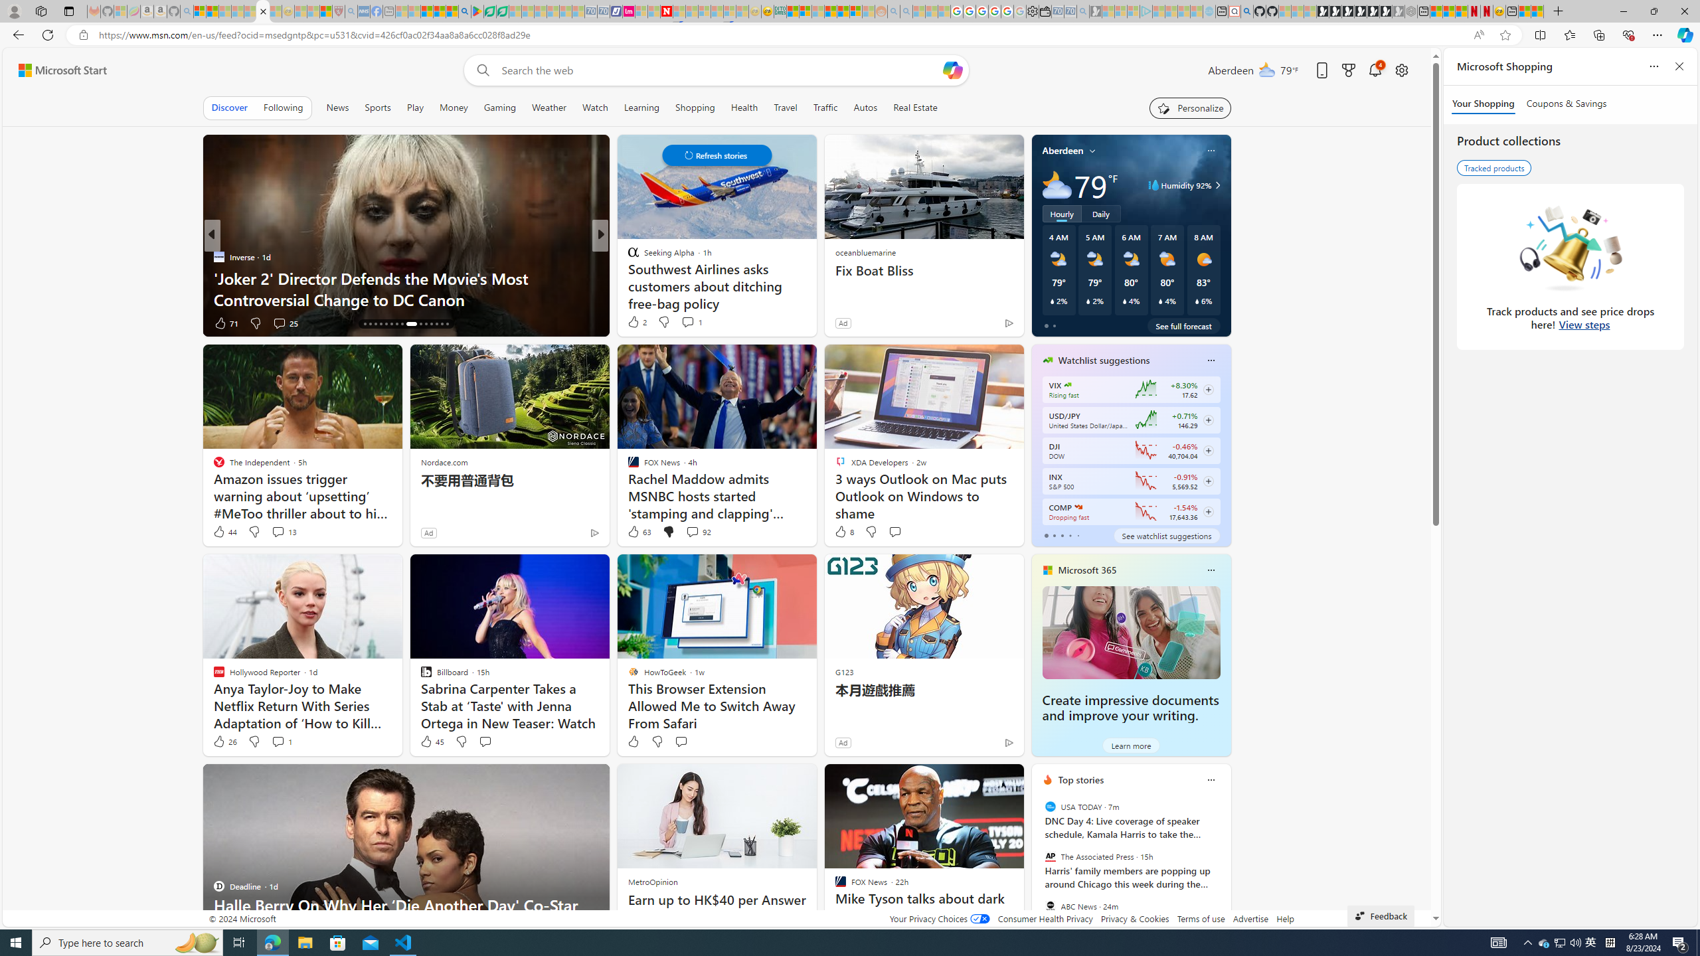  Describe the element at coordinates (371, 324) in the screenshot. I see `AutomationID: tab-17` at that location.